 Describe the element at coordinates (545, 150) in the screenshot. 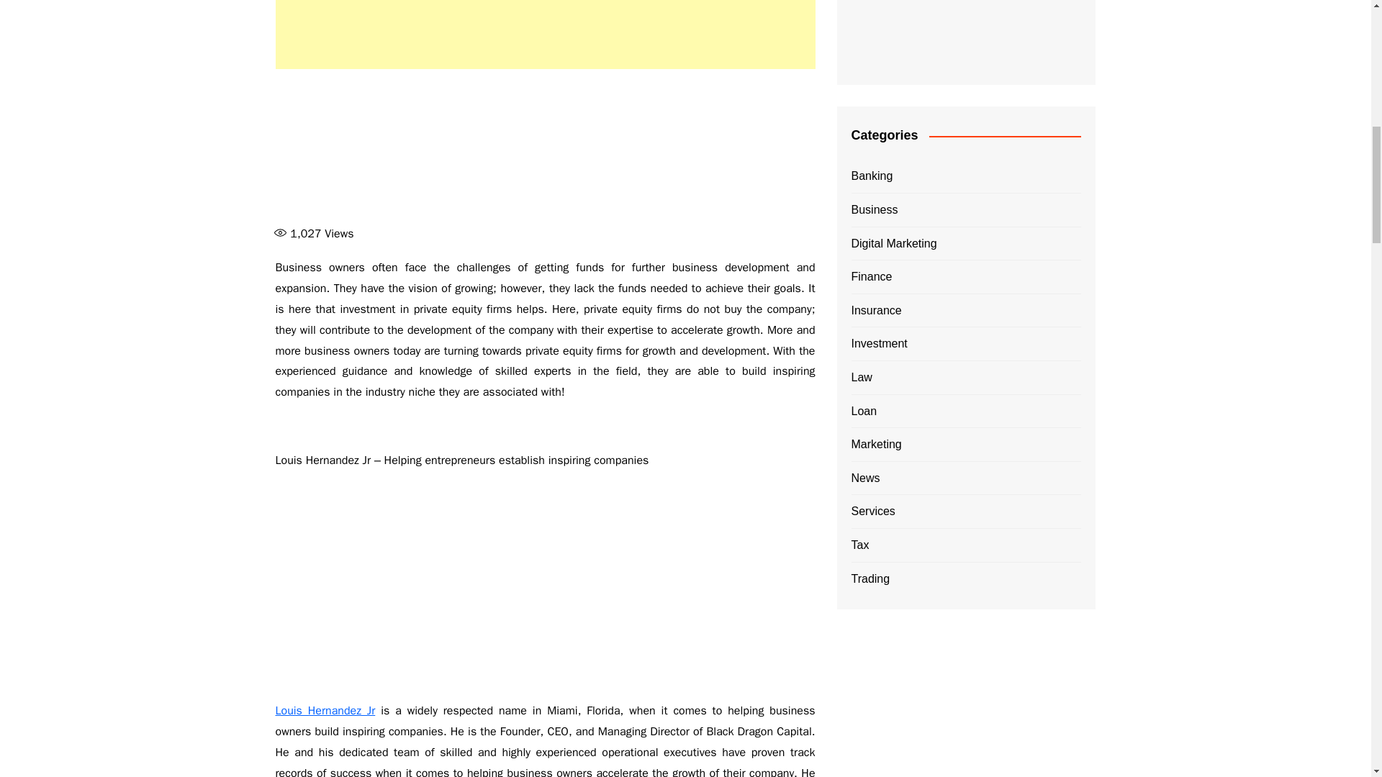

I see `Advertisement` at that location.